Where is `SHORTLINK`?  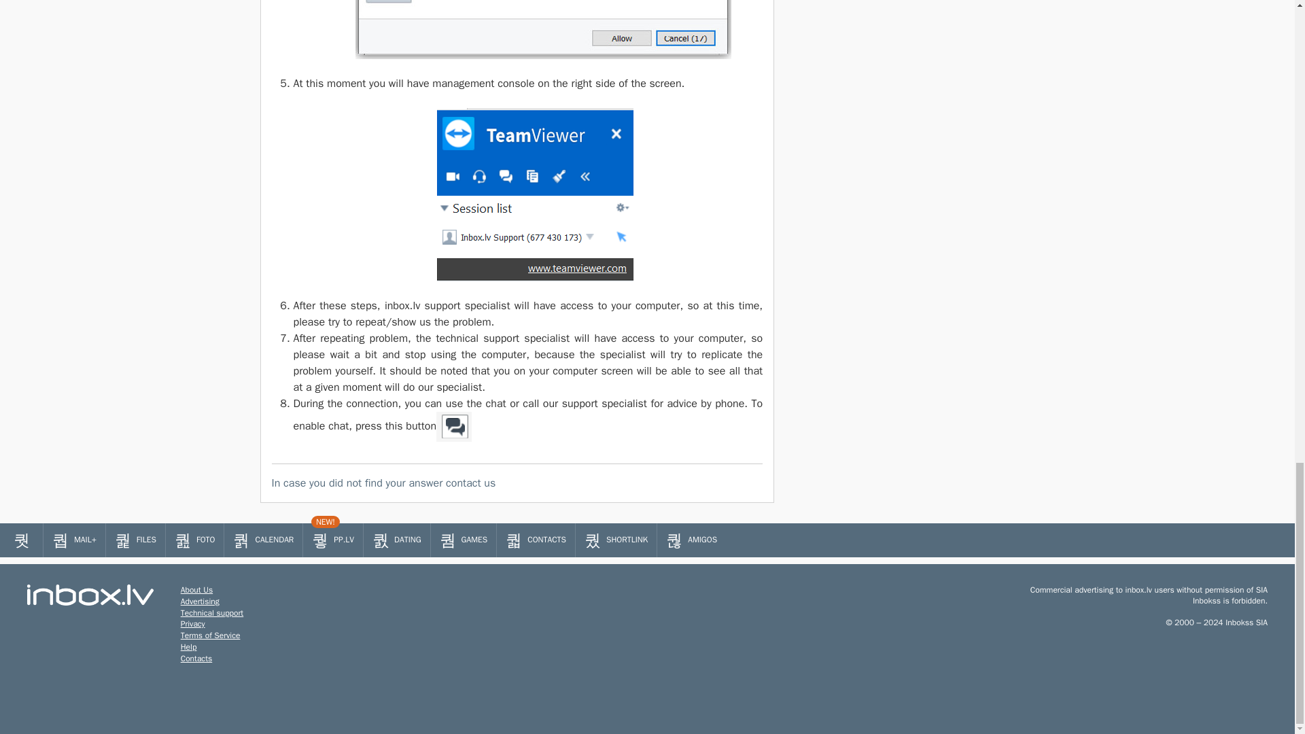
SHORTLINK is located at coordinates (616, 540).